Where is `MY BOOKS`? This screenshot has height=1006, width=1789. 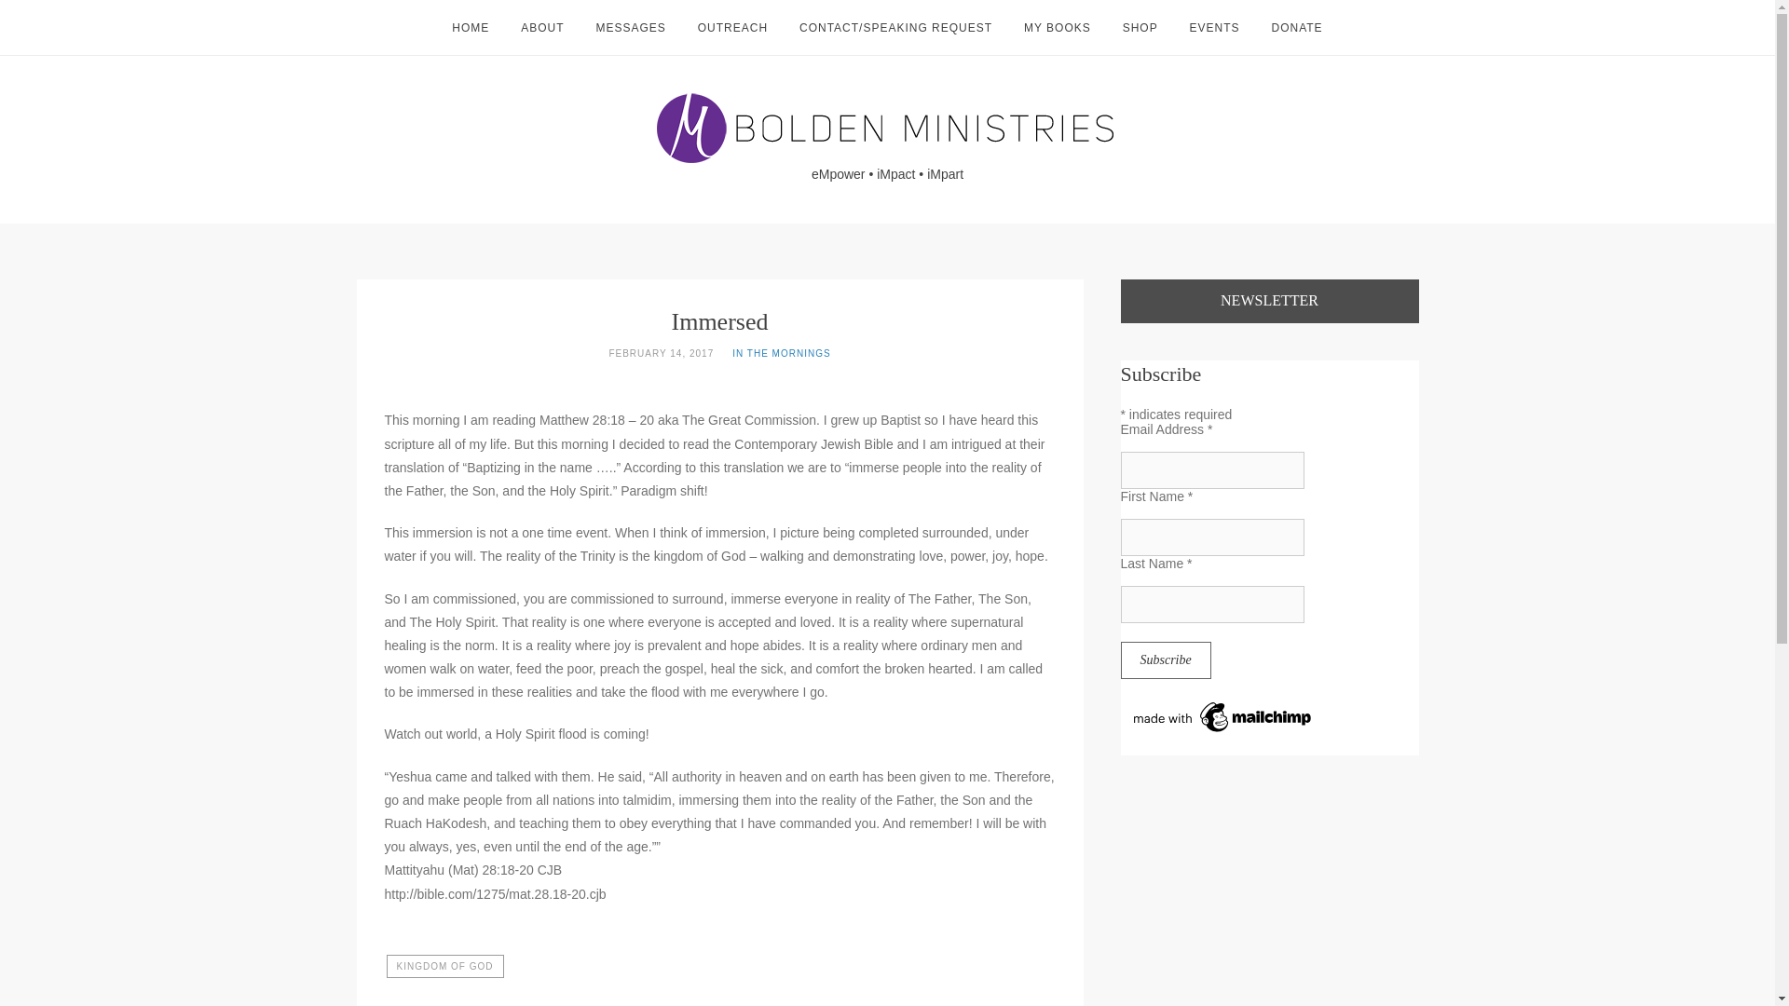
MY BOOKS is located at coordinates (1057, 27).